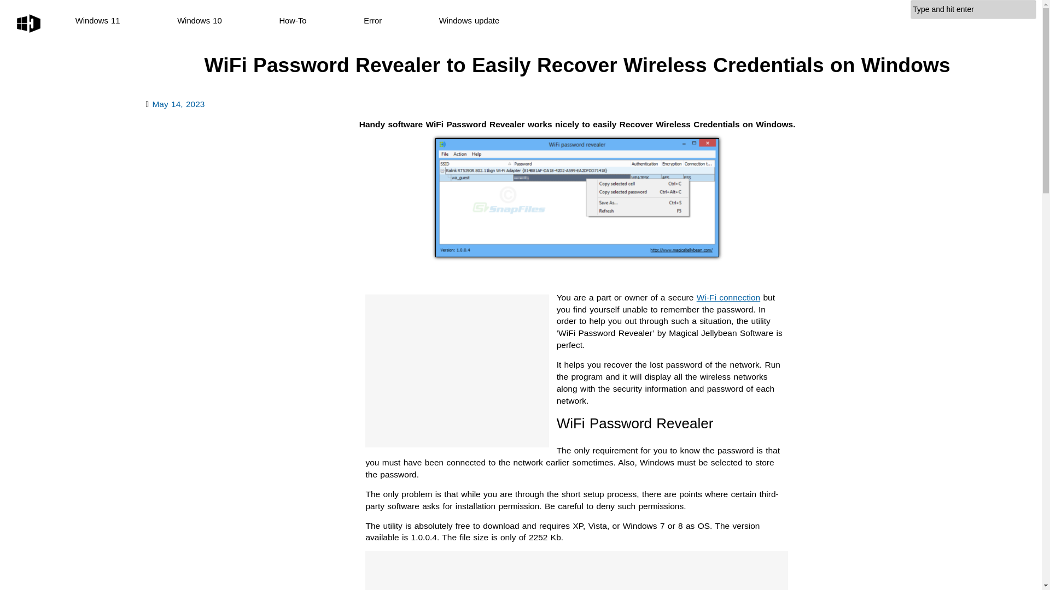 The width and height of the screenshot is (1050, 590). What do you see at coordinates (372, 21) in the screenshot?
I see `Error` at bounding box center [372, 21].